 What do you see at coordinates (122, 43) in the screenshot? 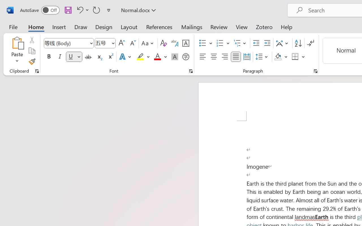
I see `Grow Font` at bounding box center [122, 43].